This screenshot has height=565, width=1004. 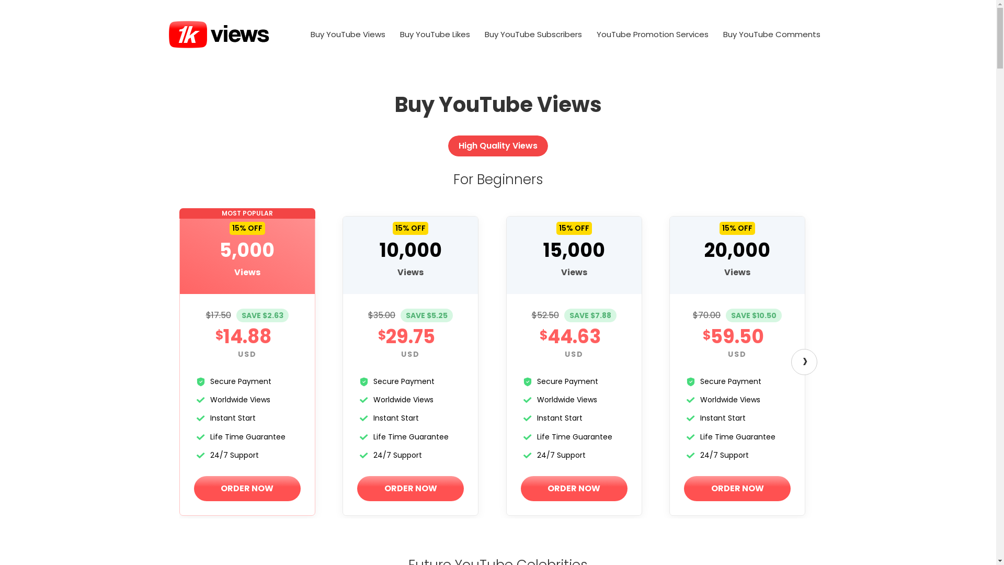 What do you see at coordinates (348, 35) in the screenshot?
I see `Buy YouTube Views` at bounding box center [348, 35].